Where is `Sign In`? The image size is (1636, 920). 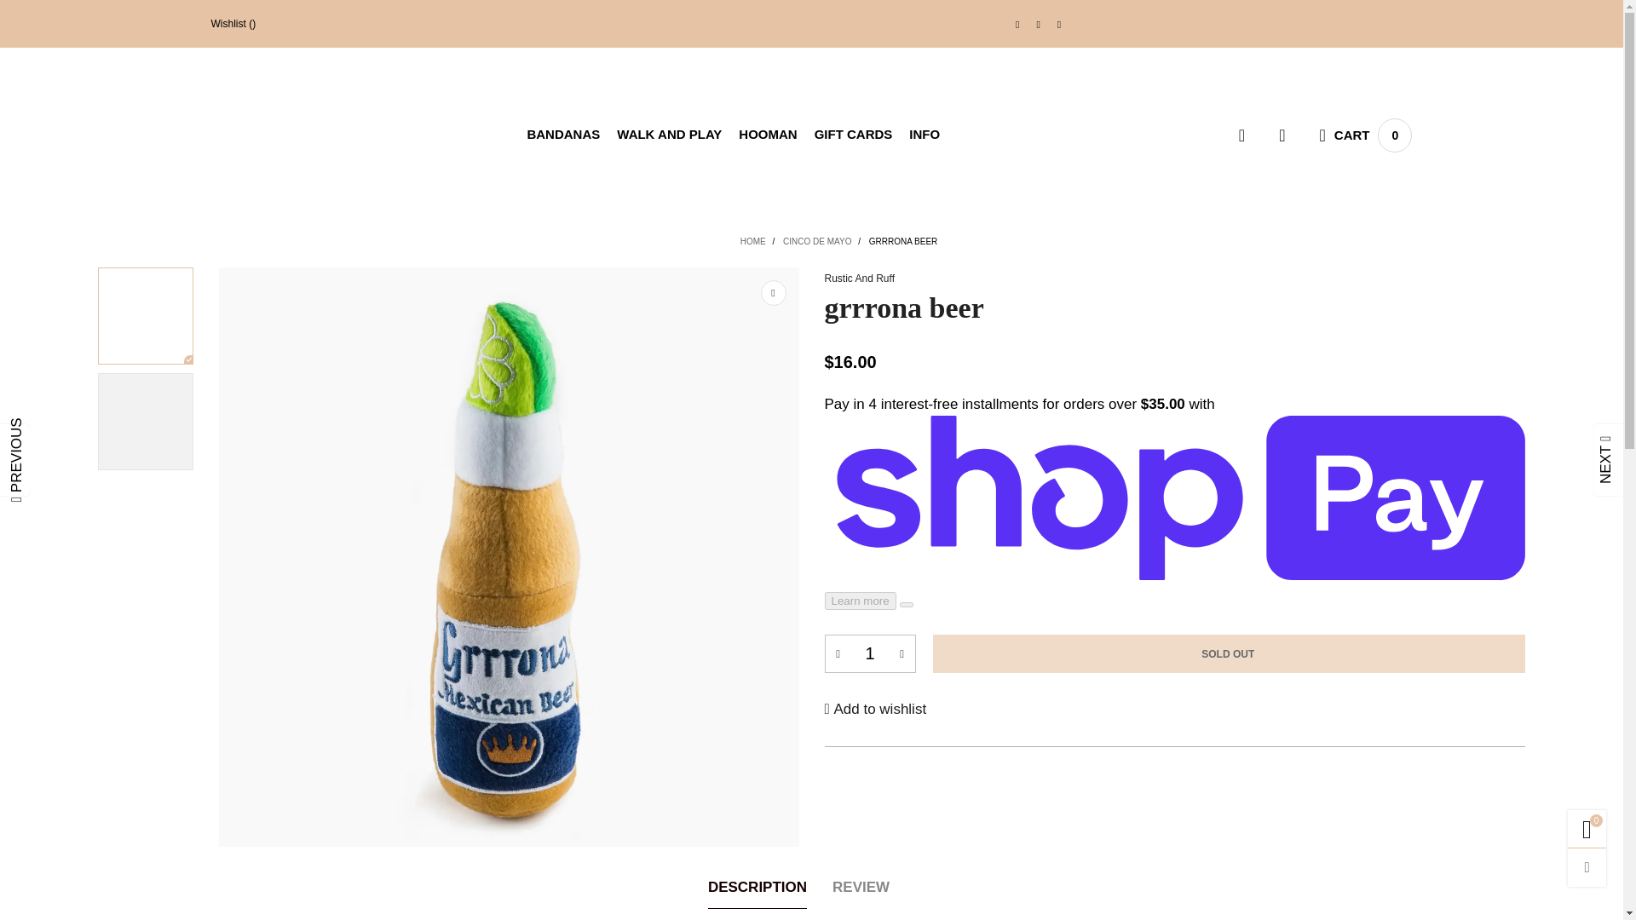
Sign In is located at coordinates (854, 134).